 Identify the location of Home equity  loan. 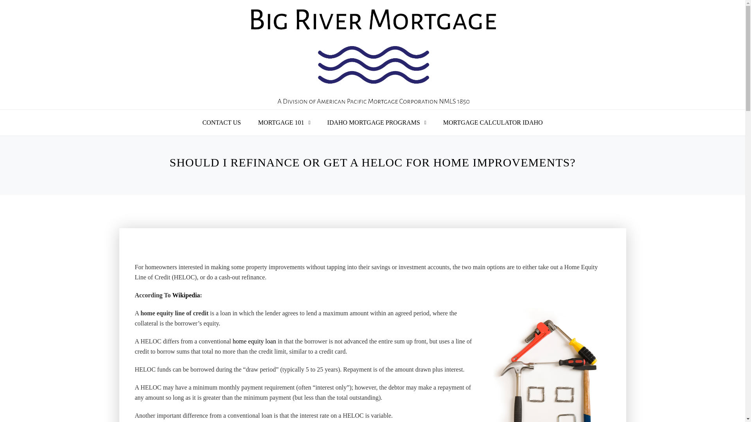
(254, 341).